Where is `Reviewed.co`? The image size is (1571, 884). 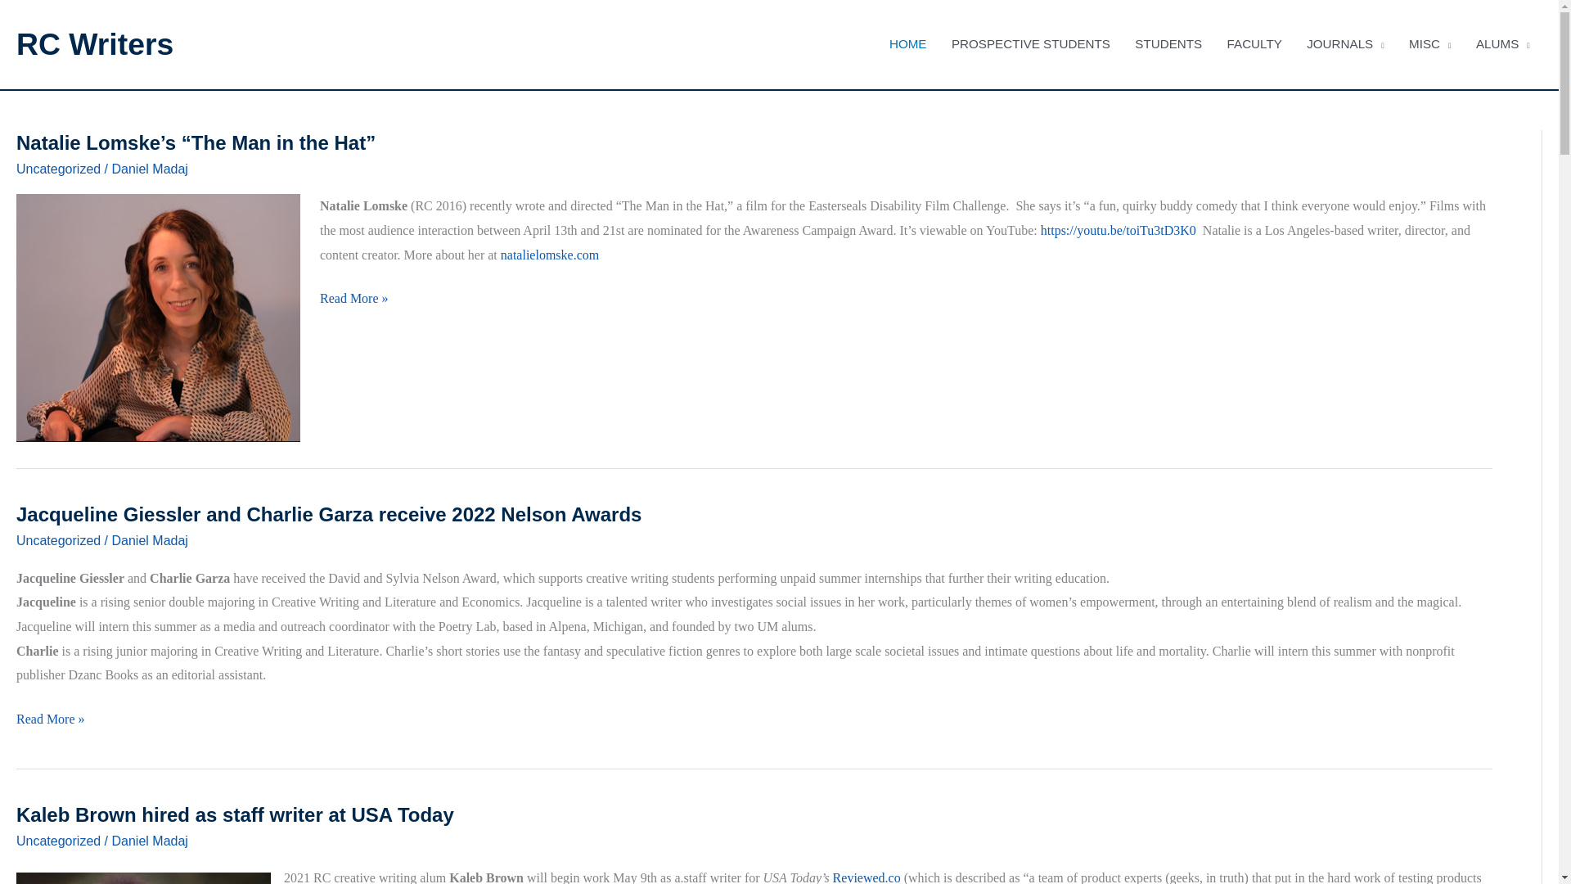
Reviewed.co is located at coordinates (866, 877).